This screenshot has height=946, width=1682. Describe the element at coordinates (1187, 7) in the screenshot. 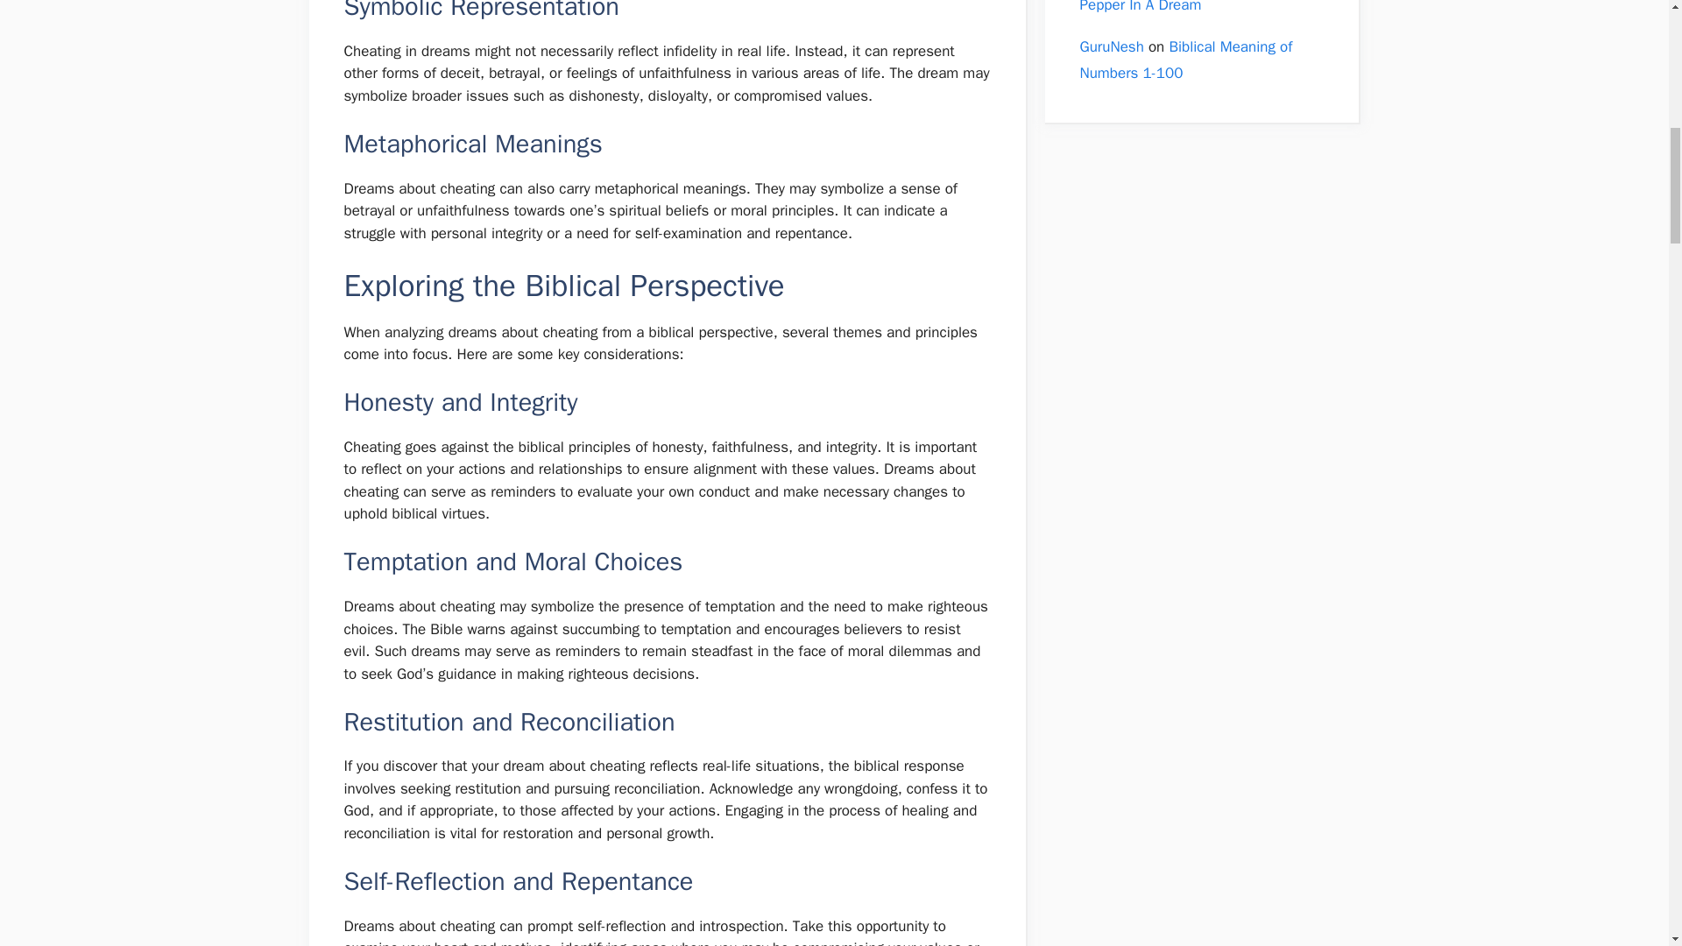

I see `Biblical Meaning Of Red Pepper In A Dream` at that location.